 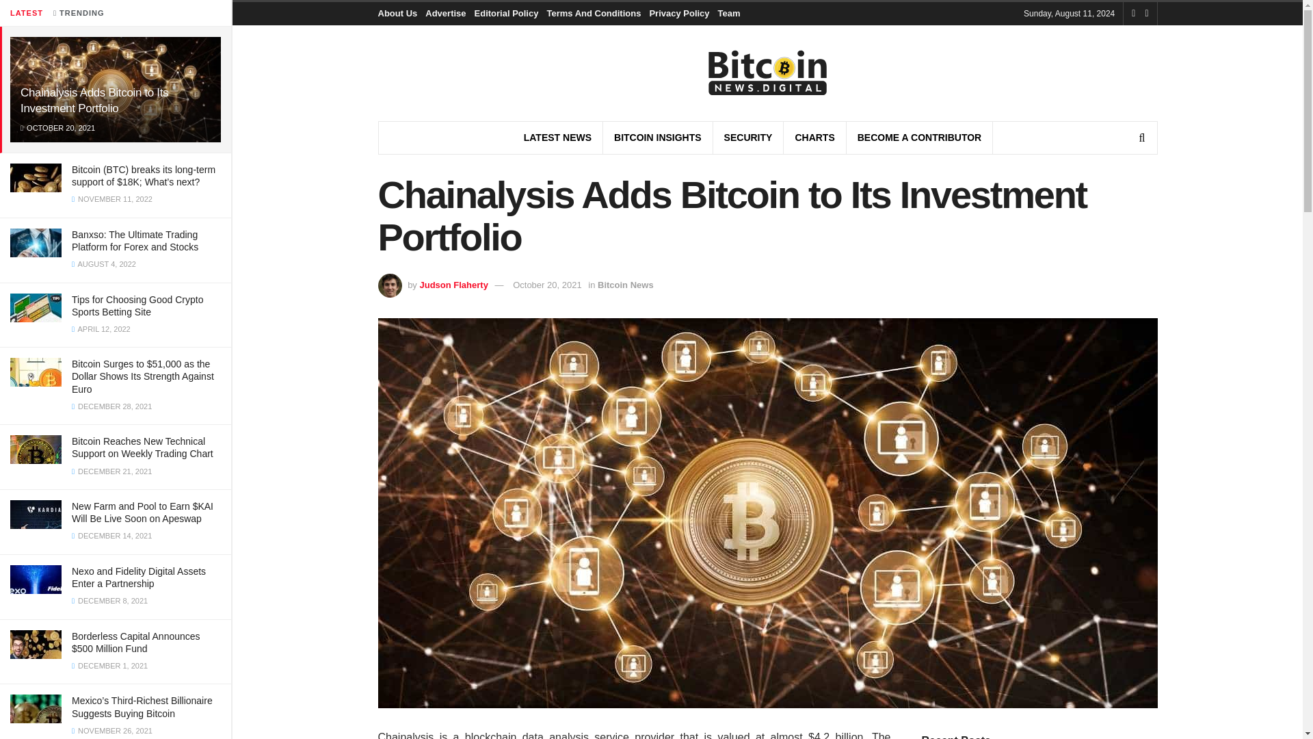 What do you see at coordinates (658, 137) in the screenshot?
I see `BITCOIN INSIGHTS` at bounding box center [658, 137].